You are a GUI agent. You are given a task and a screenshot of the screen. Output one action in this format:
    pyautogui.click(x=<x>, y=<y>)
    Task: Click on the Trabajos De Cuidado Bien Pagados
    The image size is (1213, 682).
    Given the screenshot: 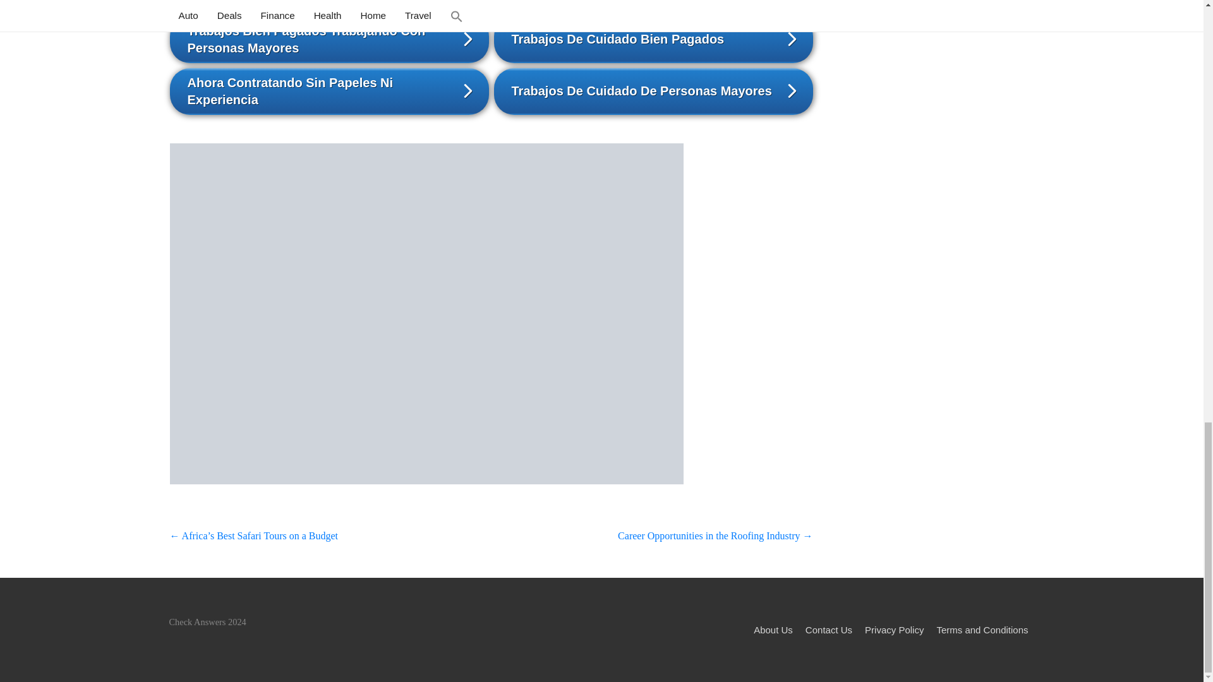 What is the action you would take?
    pyautogui.click(x=653, y=39)
    